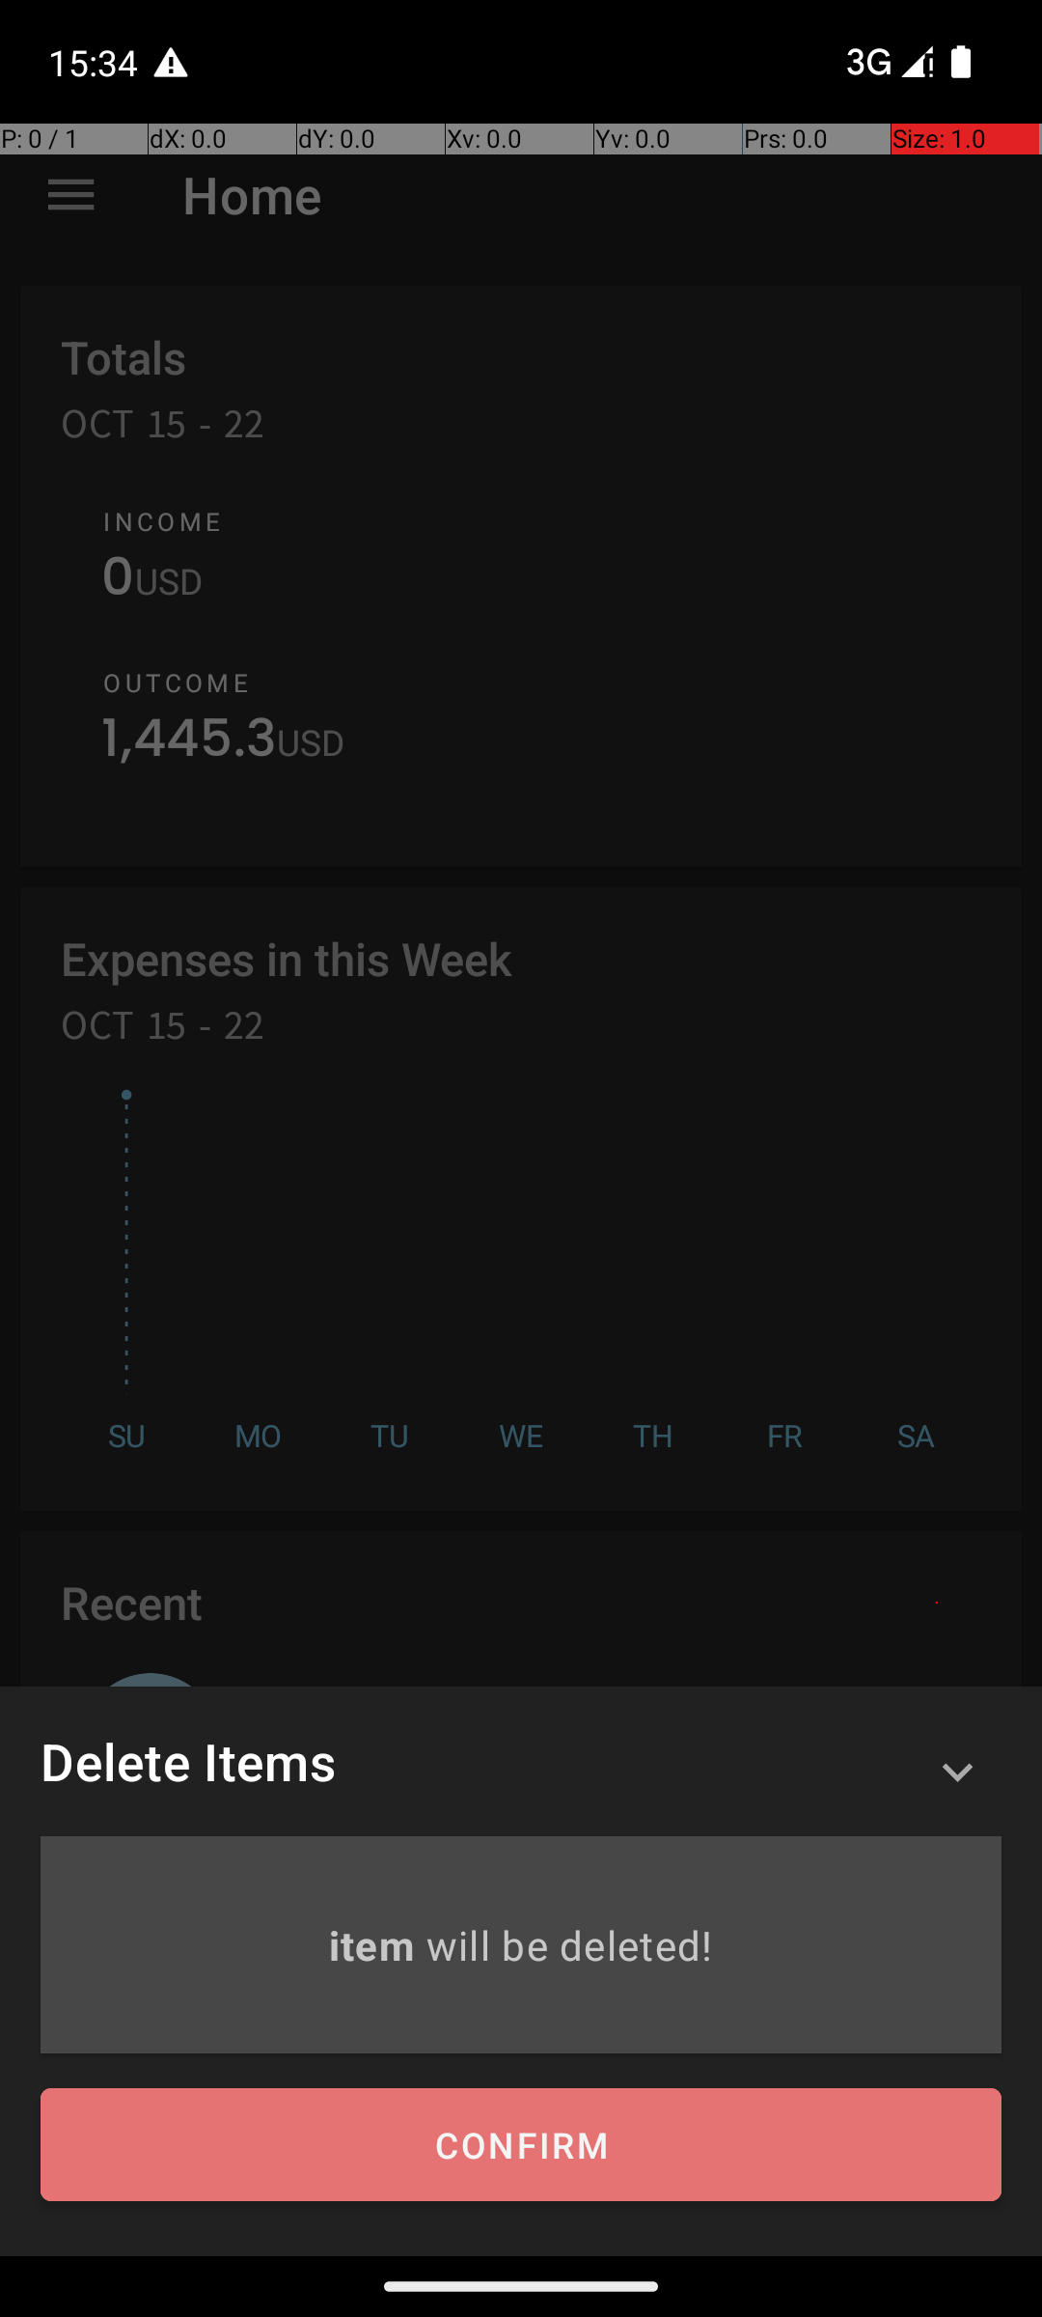 The image size is (1042, 2317). I want to click on item , so click(376, 1944).